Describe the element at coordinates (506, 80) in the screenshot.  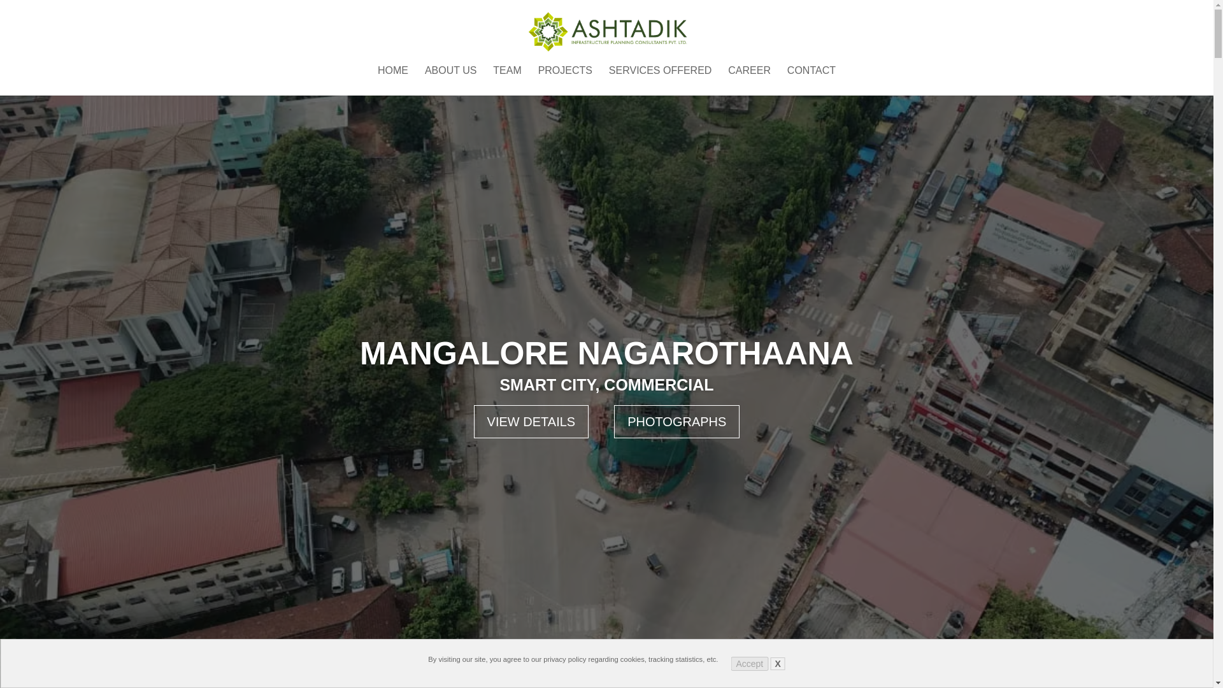
I see `TEAM` at that location.